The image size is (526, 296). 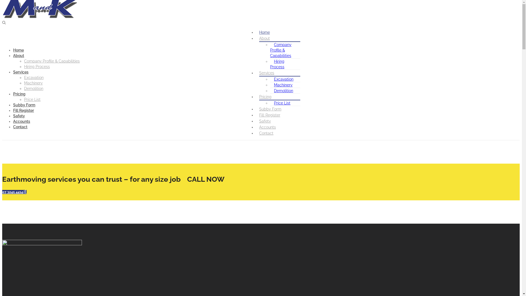 I want to click on Hiring Process, so click(x=279, y=64).